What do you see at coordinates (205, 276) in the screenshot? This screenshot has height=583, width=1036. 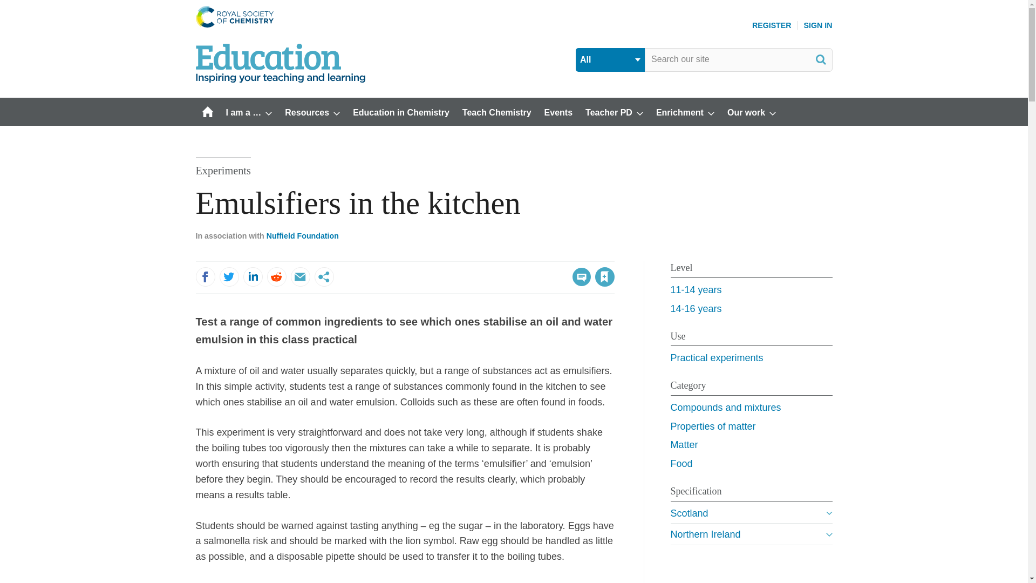 I see `Share this on Facebook` at bounding box center [205, 276].